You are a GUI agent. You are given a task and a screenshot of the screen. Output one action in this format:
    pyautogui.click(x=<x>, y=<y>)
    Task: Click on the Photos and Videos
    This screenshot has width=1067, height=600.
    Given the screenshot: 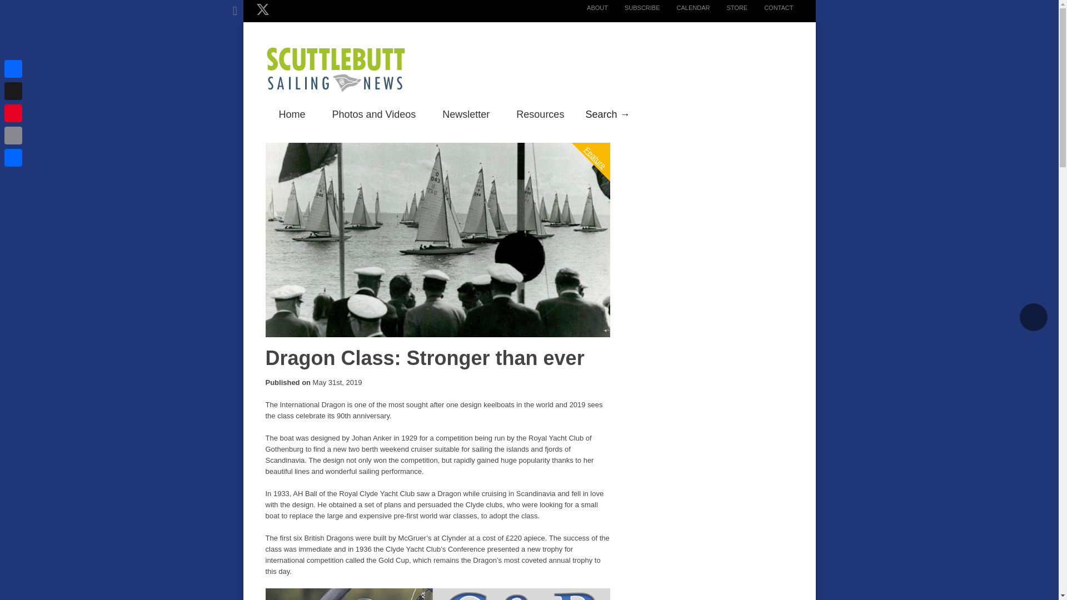 What is the action you would take?
    pyautogui.click(x=375, y=114)
    